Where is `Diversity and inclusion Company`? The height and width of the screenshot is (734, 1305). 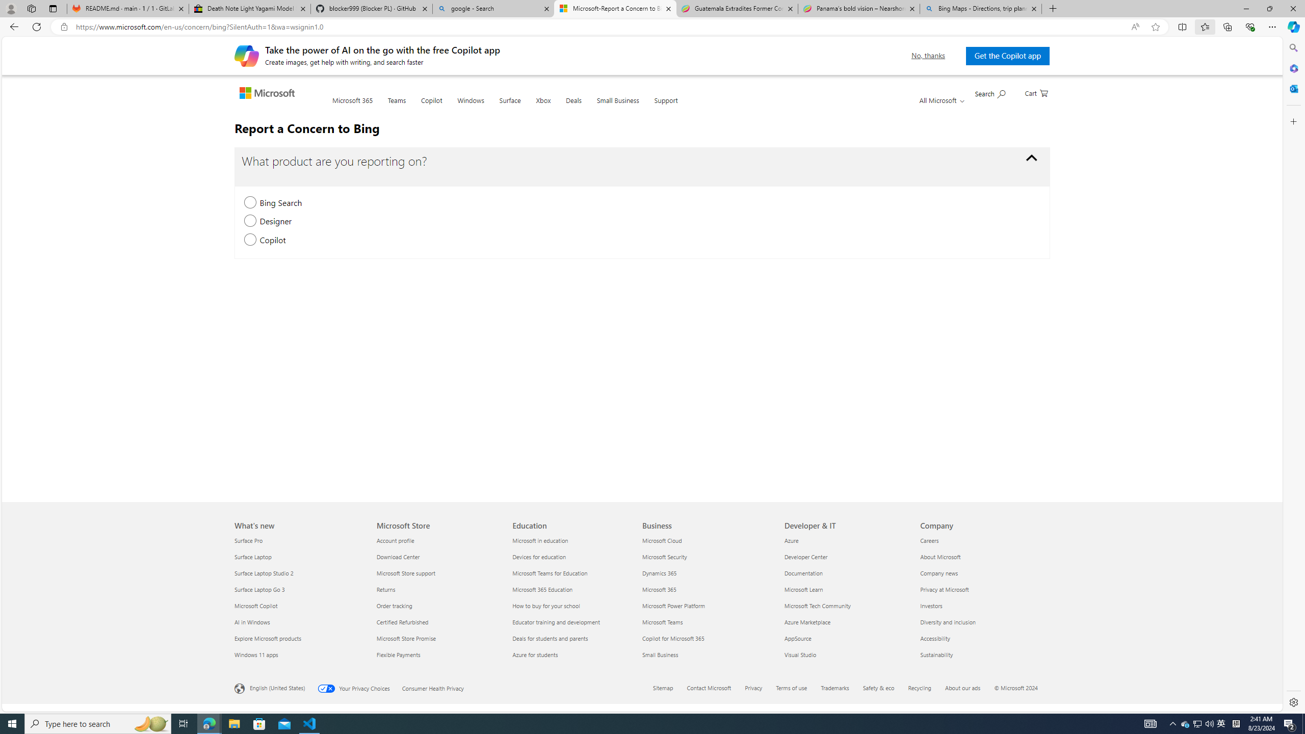 Diversity and inclusion Company is located at coordinates (948, 622).